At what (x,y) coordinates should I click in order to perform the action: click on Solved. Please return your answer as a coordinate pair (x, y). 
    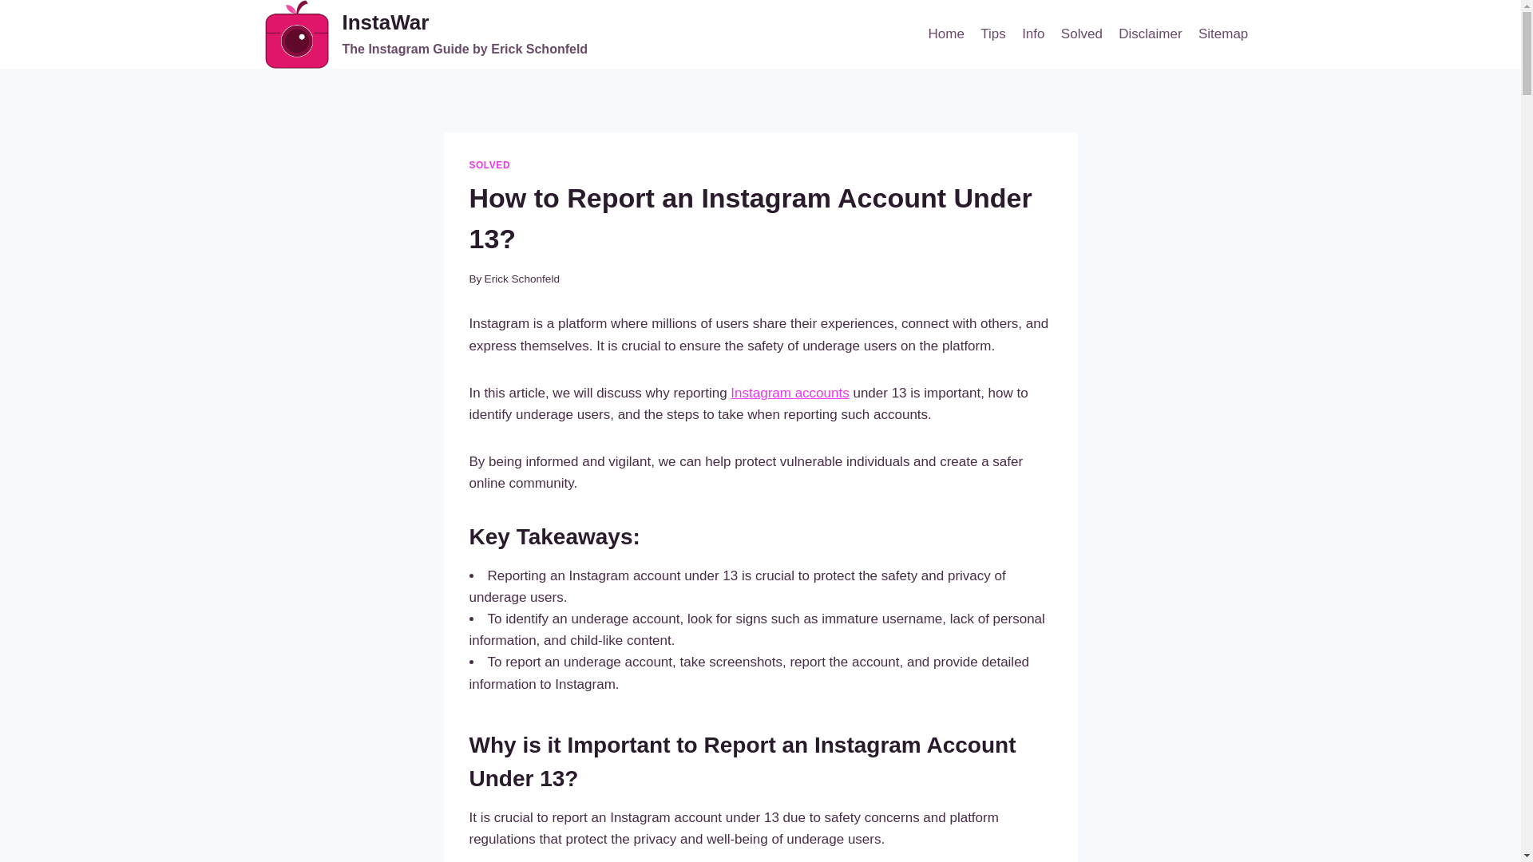
    Looking at the image, I should click on (992, 34).